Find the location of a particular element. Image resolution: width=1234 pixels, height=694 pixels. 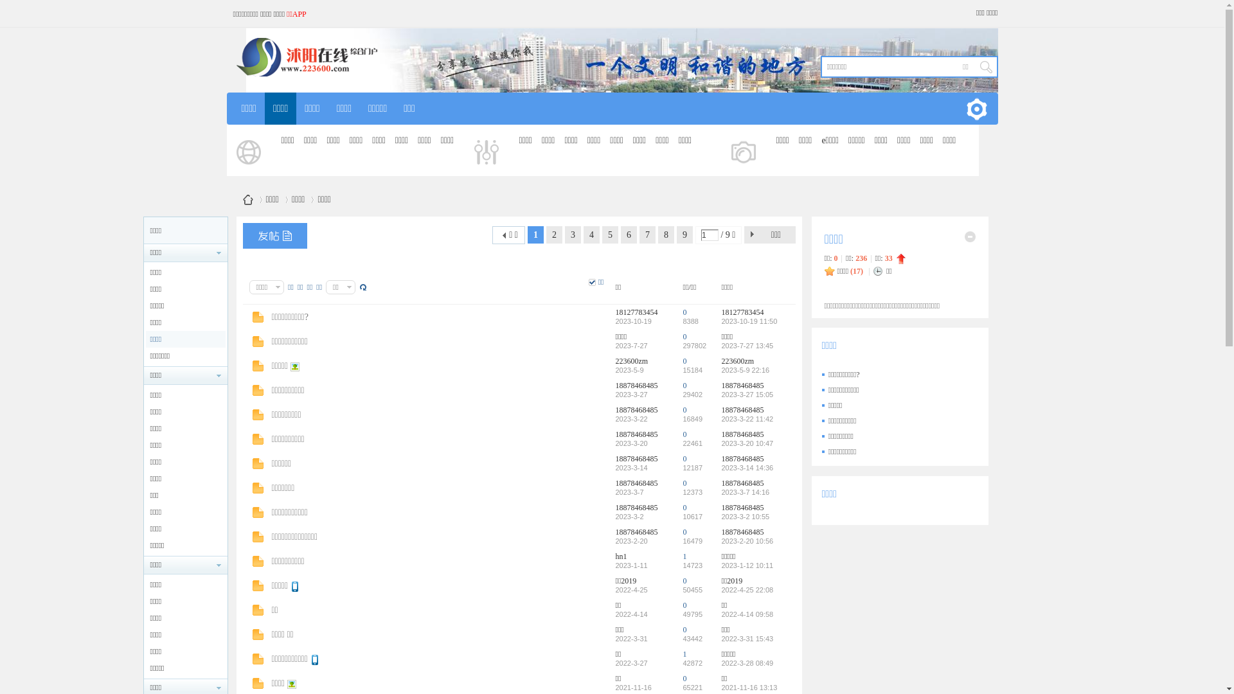

0 is located at coordinates (684, 532).